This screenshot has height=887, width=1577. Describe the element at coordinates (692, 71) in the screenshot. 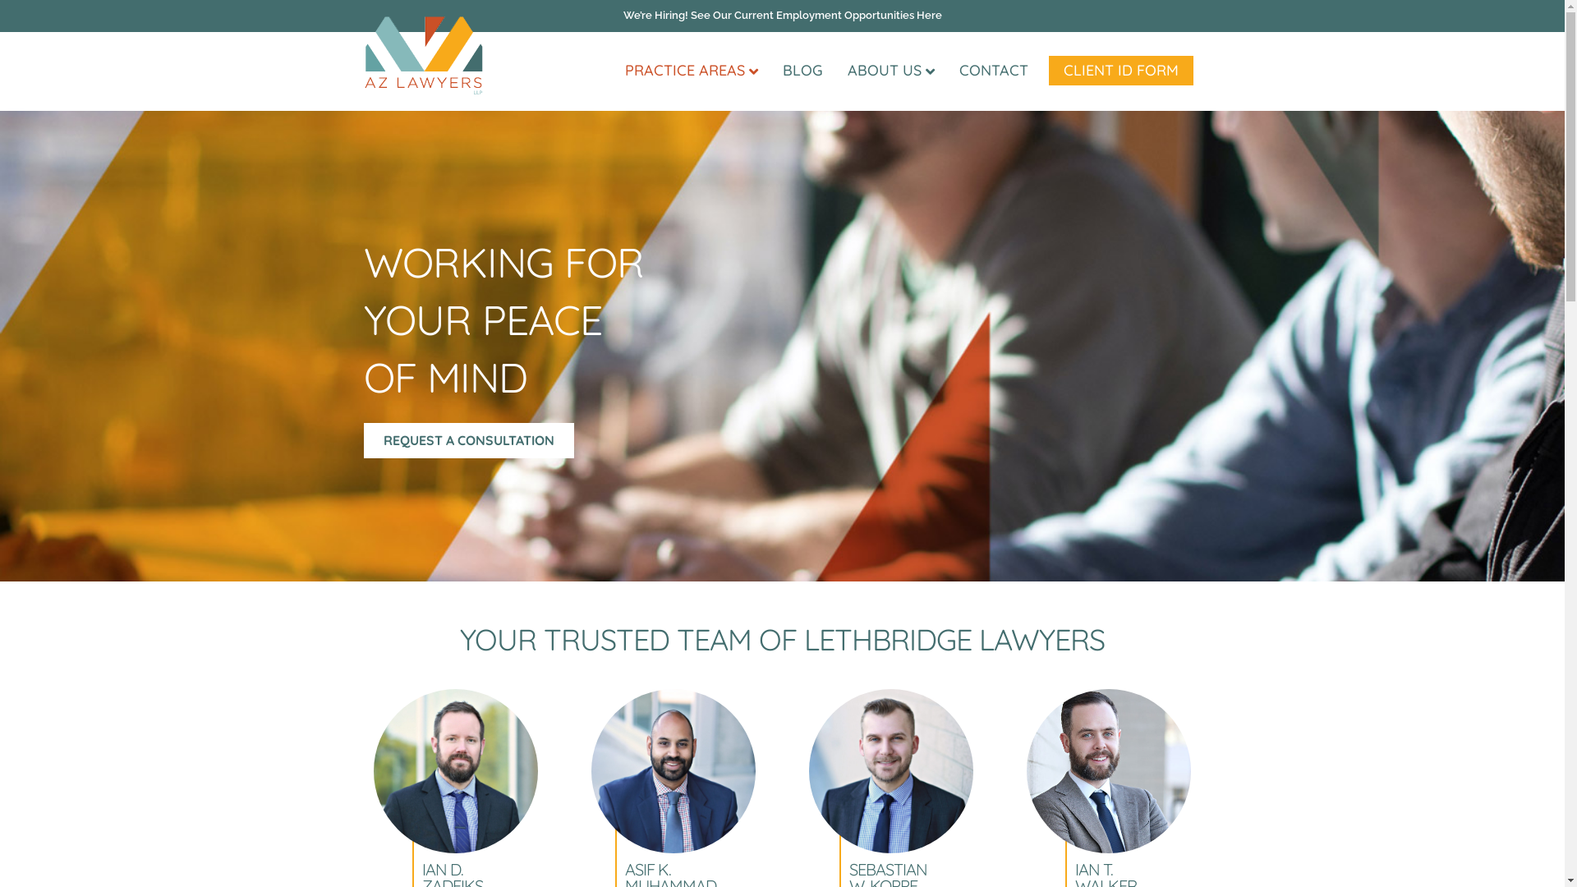

I see `PRACTICE AREAS` at that location.